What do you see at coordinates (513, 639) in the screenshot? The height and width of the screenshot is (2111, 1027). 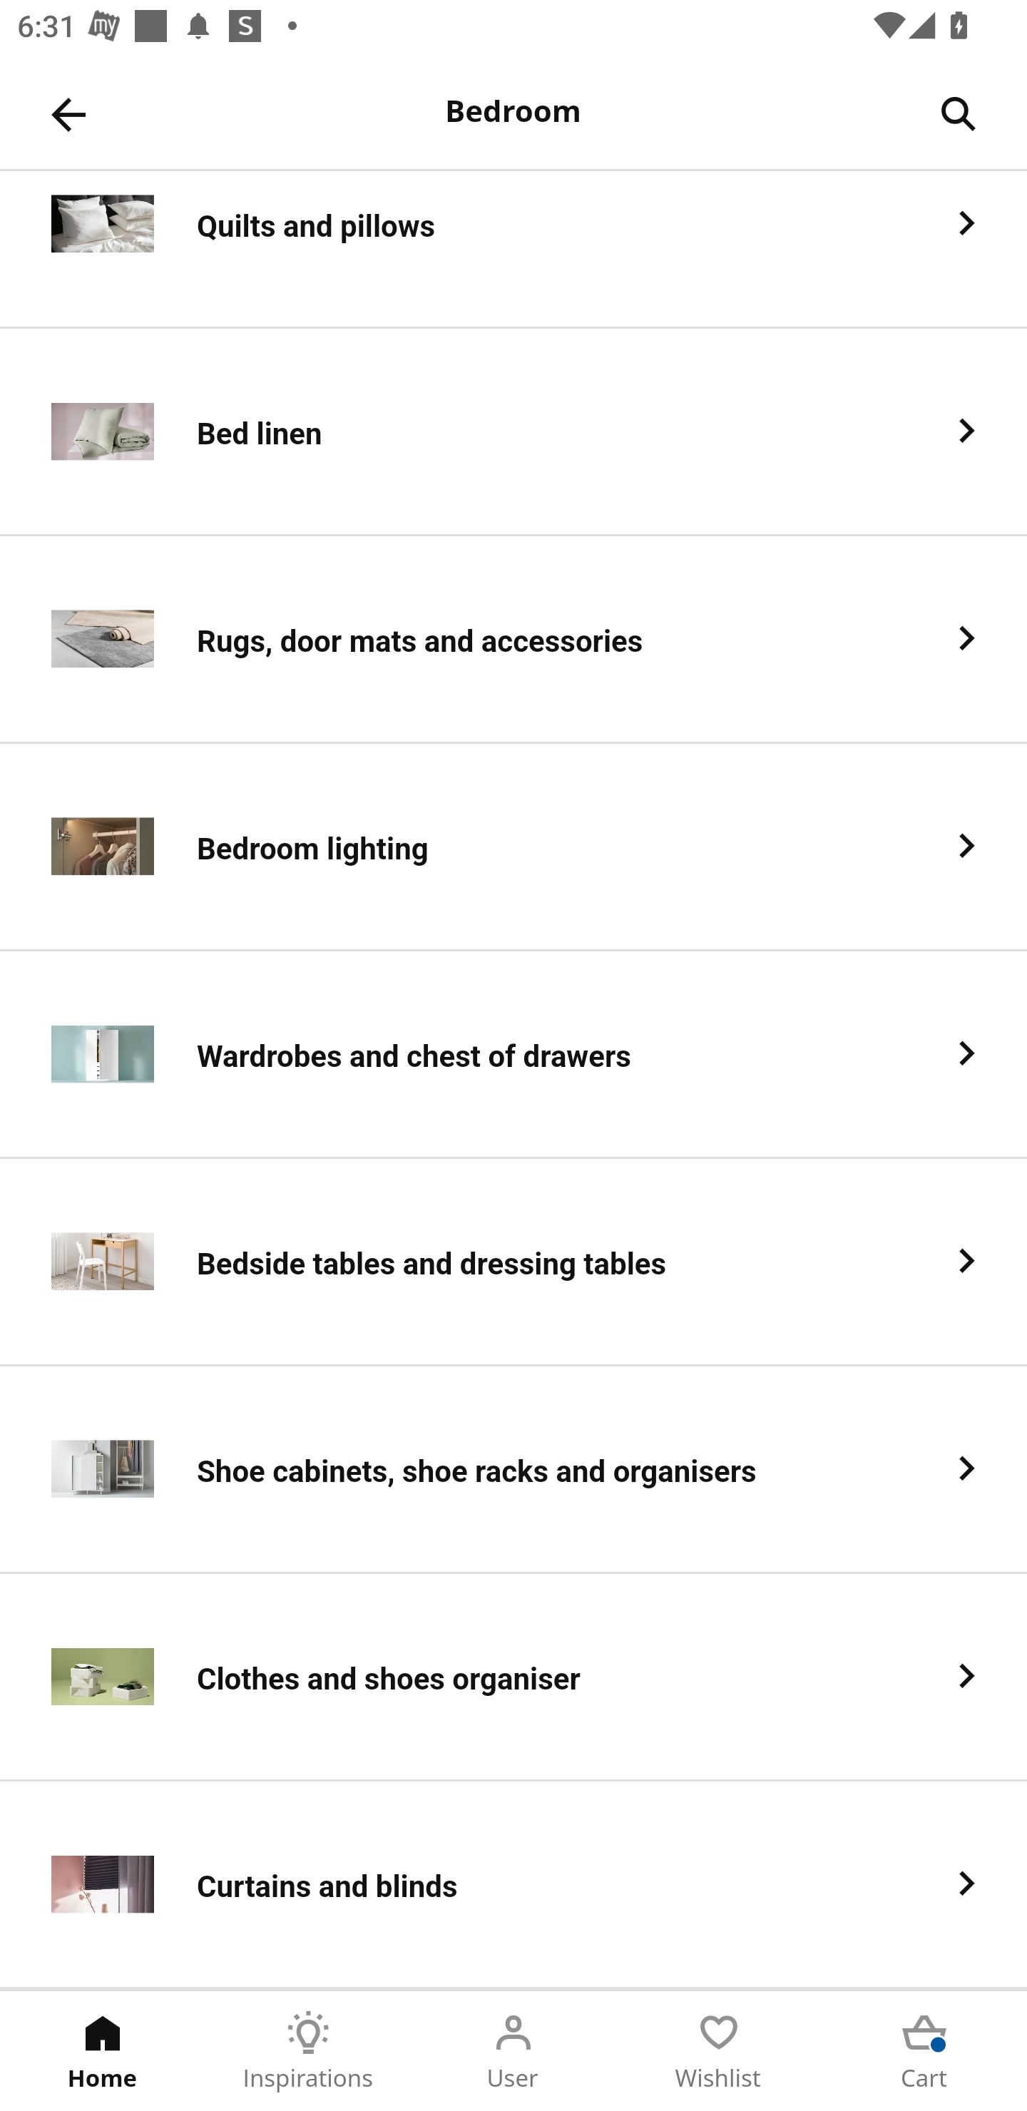 I see `Rugs, door mats and accessories` at bounding box center [513, 639].